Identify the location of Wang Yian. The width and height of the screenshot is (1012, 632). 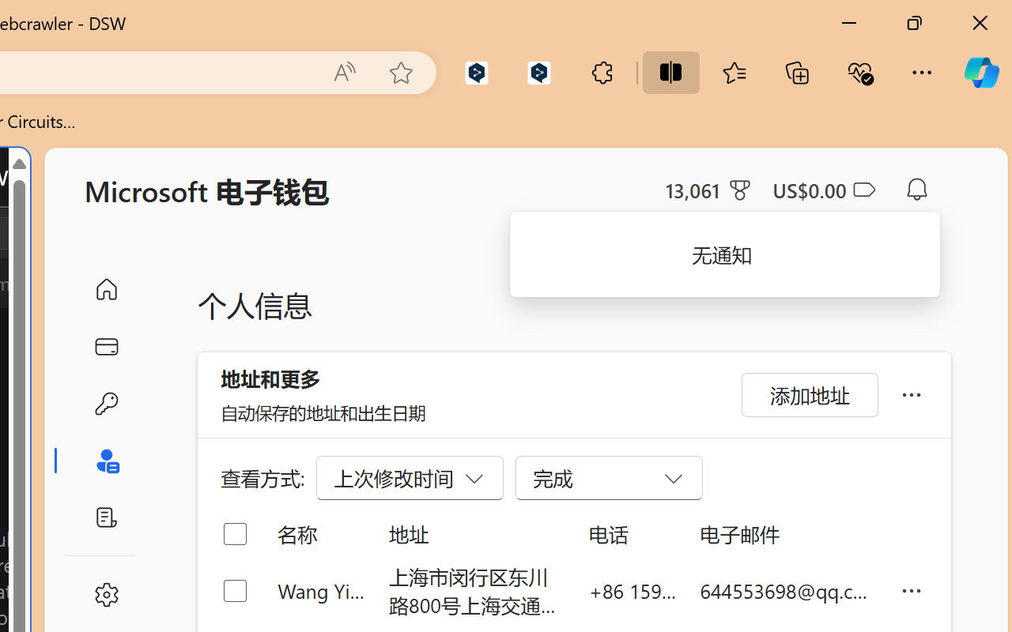
(321, 591).